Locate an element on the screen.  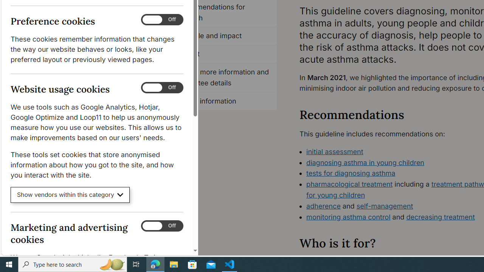
diagnosing asthma in young children is located at coordinates (365, 162).